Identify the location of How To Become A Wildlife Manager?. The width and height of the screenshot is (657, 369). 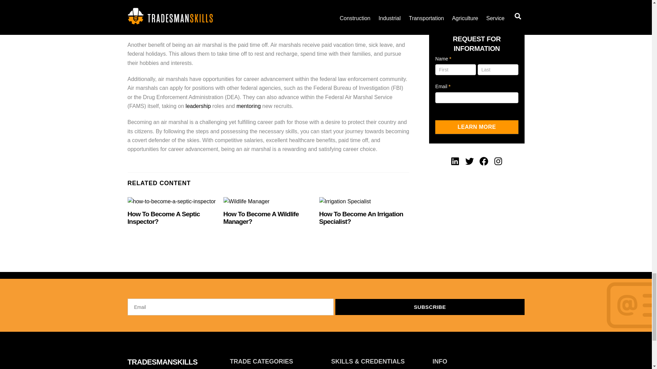
(261, 217).